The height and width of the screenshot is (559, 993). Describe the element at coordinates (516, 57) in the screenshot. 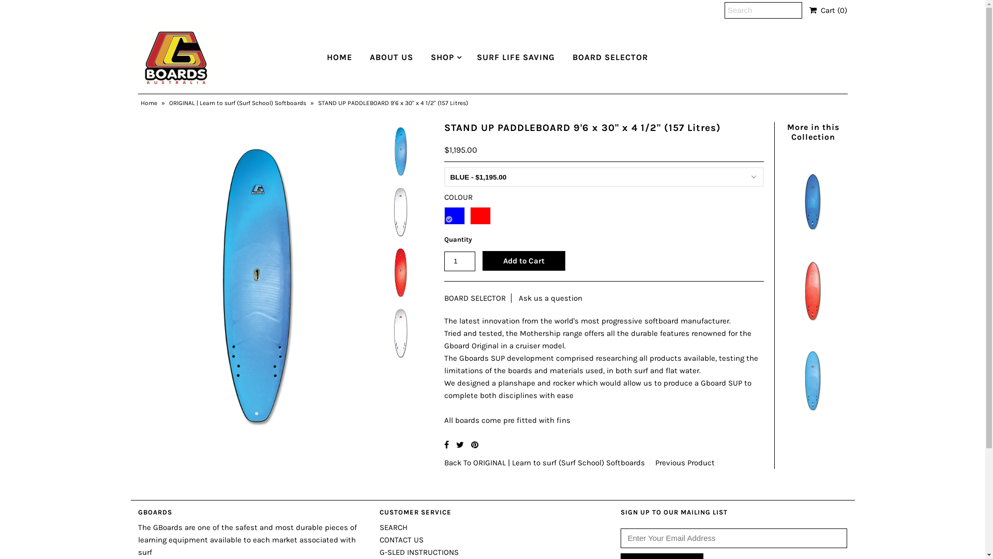

I see `SURF LIFE SAVING` at that location.